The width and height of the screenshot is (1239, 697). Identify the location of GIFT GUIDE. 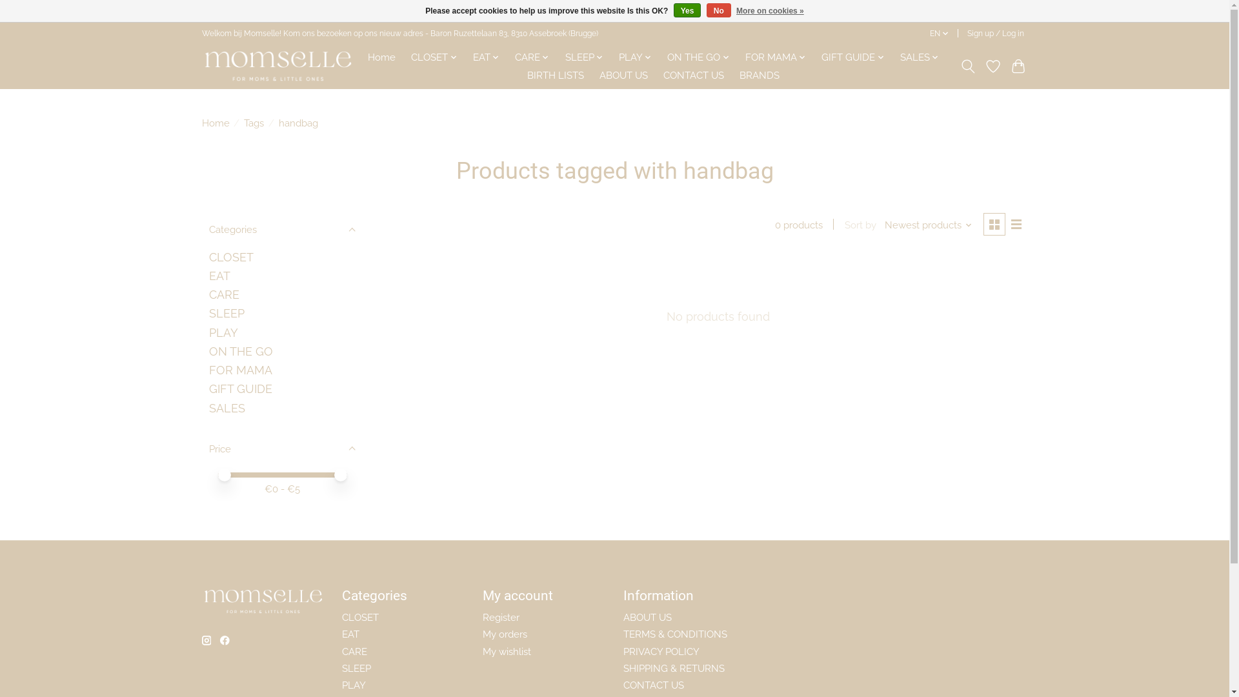
(853, 57).